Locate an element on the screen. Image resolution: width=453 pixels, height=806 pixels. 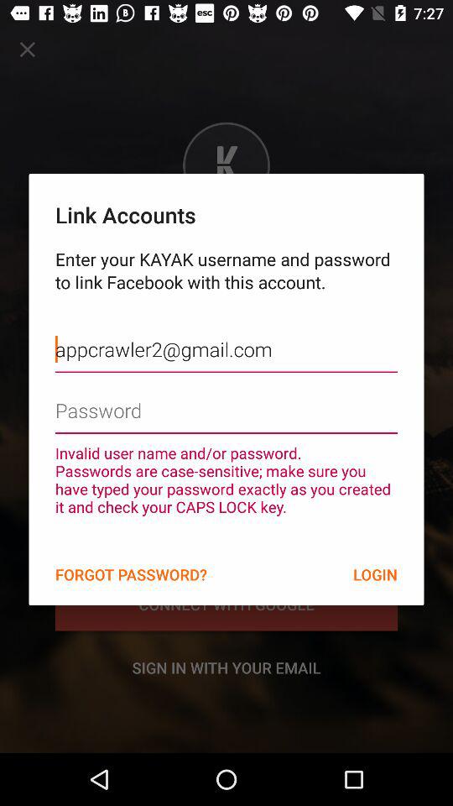
turn off the item at the bottom right corner is located at coordinates (375, 574).